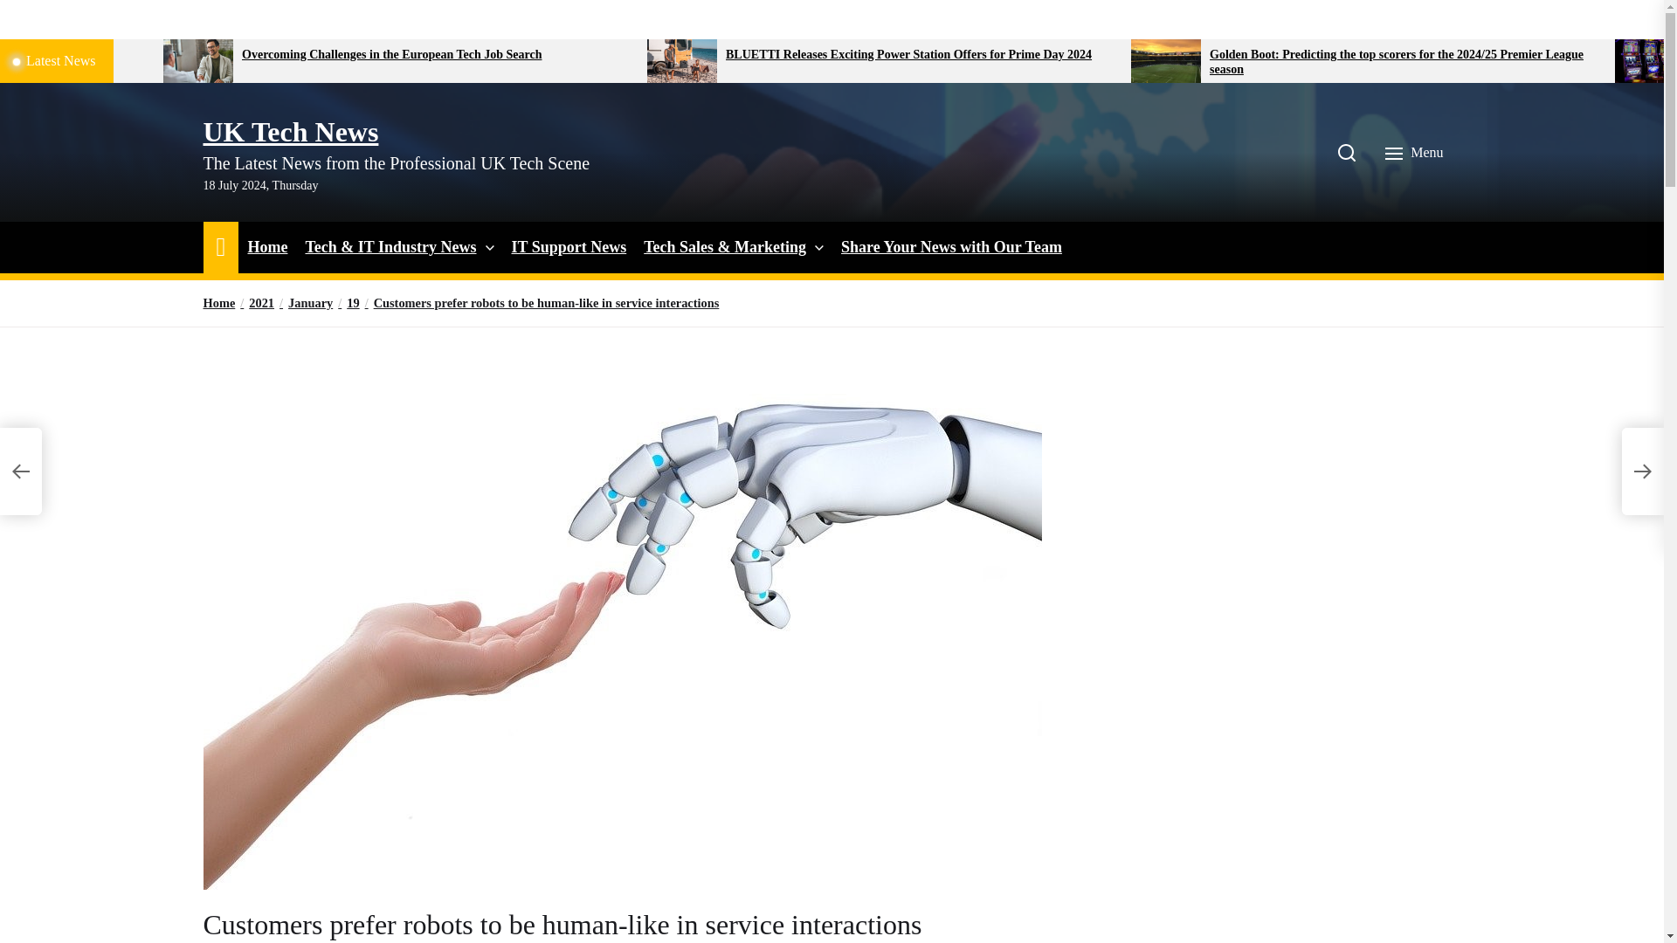 The width and height of the screenshot is (1677, 943). I want to click on How Technology Has Revolutionized Online Roulette, so click(75, 56).